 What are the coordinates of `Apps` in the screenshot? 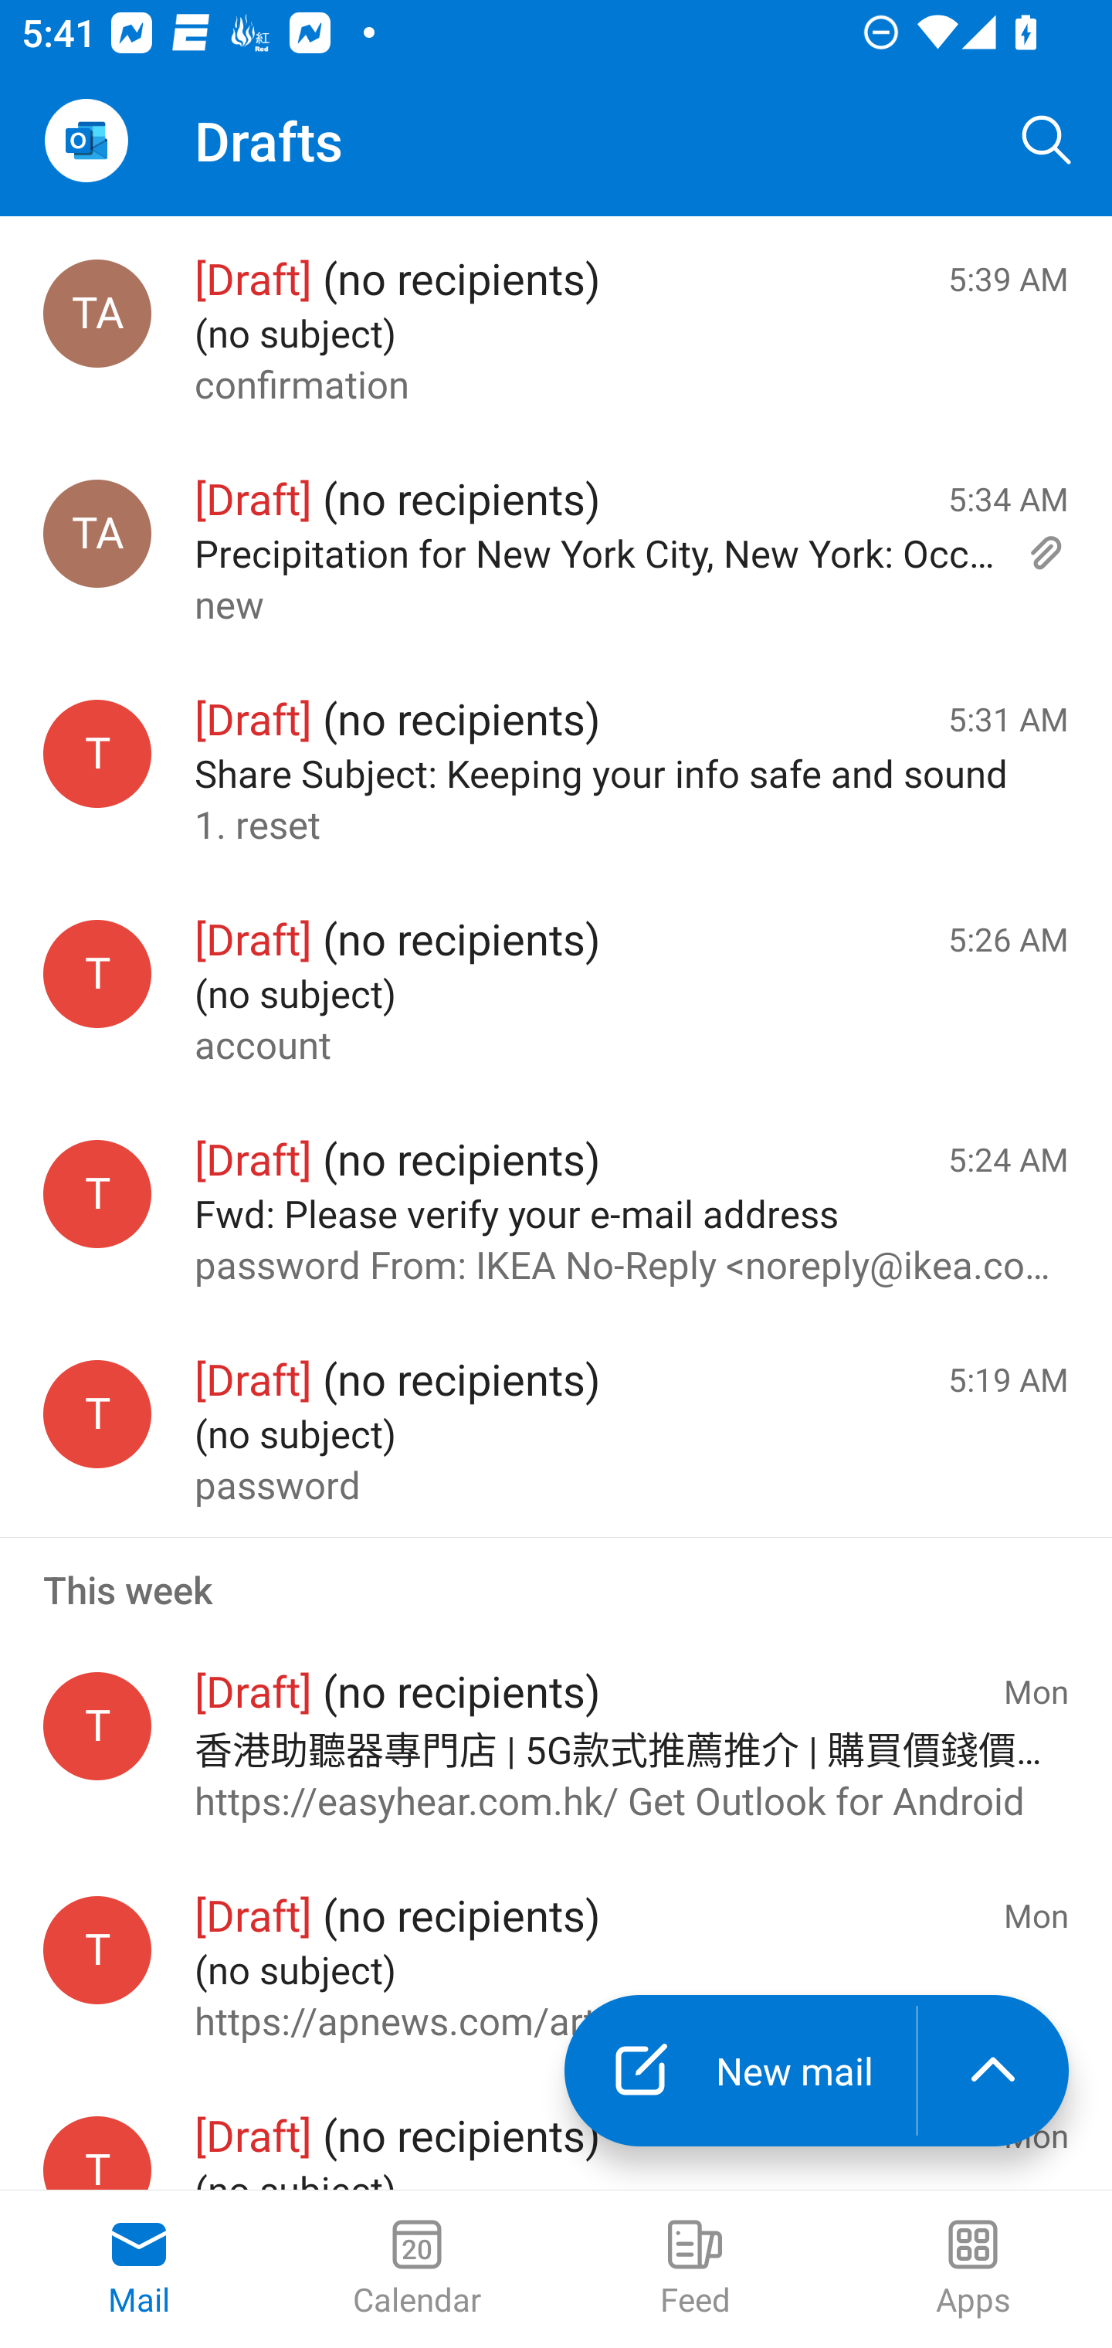 It's located at (973, 2269).